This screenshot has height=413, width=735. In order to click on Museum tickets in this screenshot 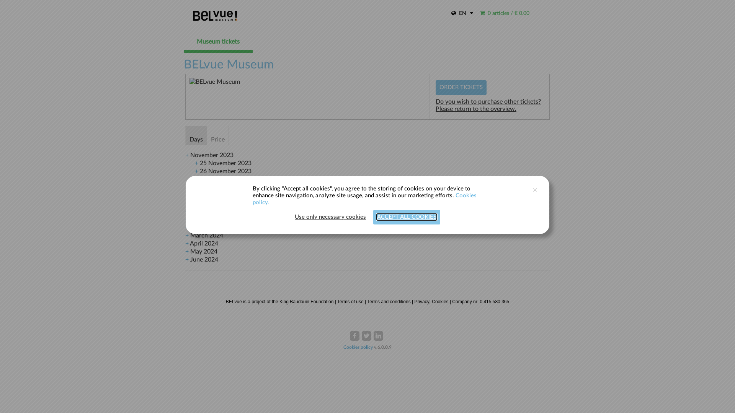, I will do `click(218, 42)`.